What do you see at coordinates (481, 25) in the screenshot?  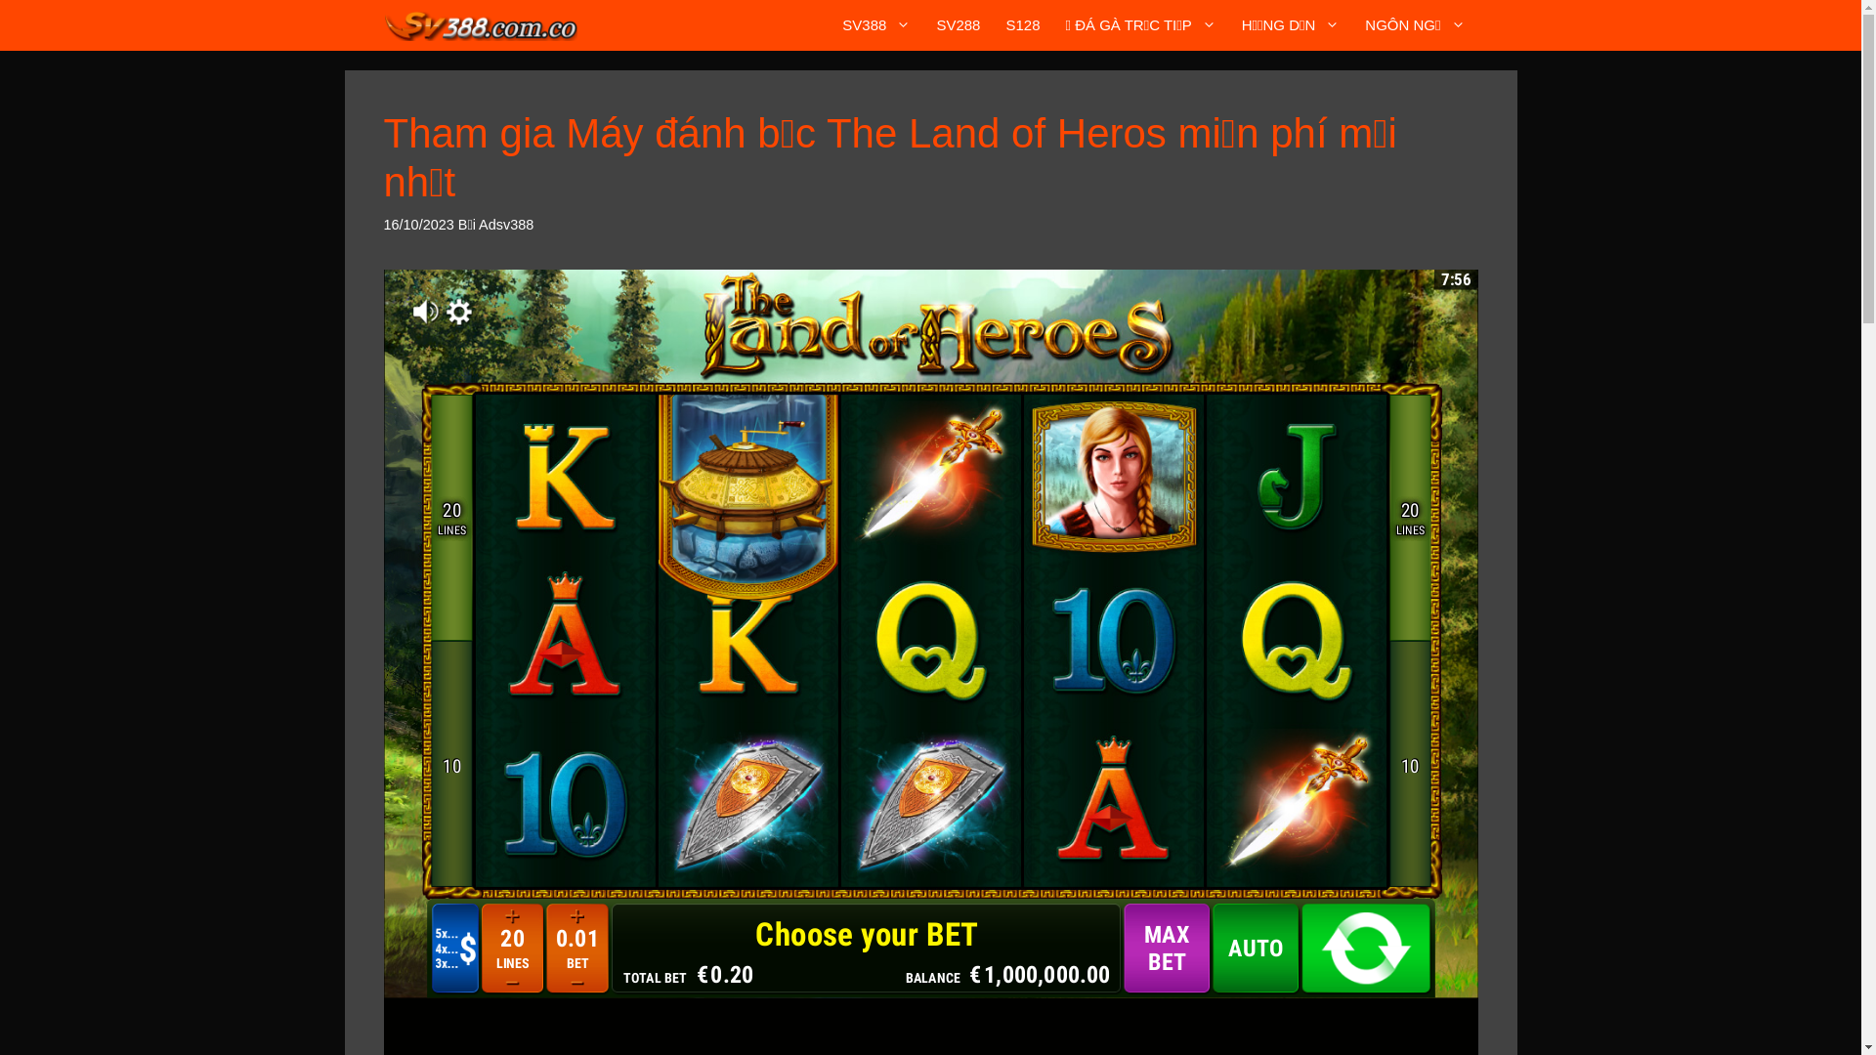 I see `Sv388` at bounding box center [481, 25].